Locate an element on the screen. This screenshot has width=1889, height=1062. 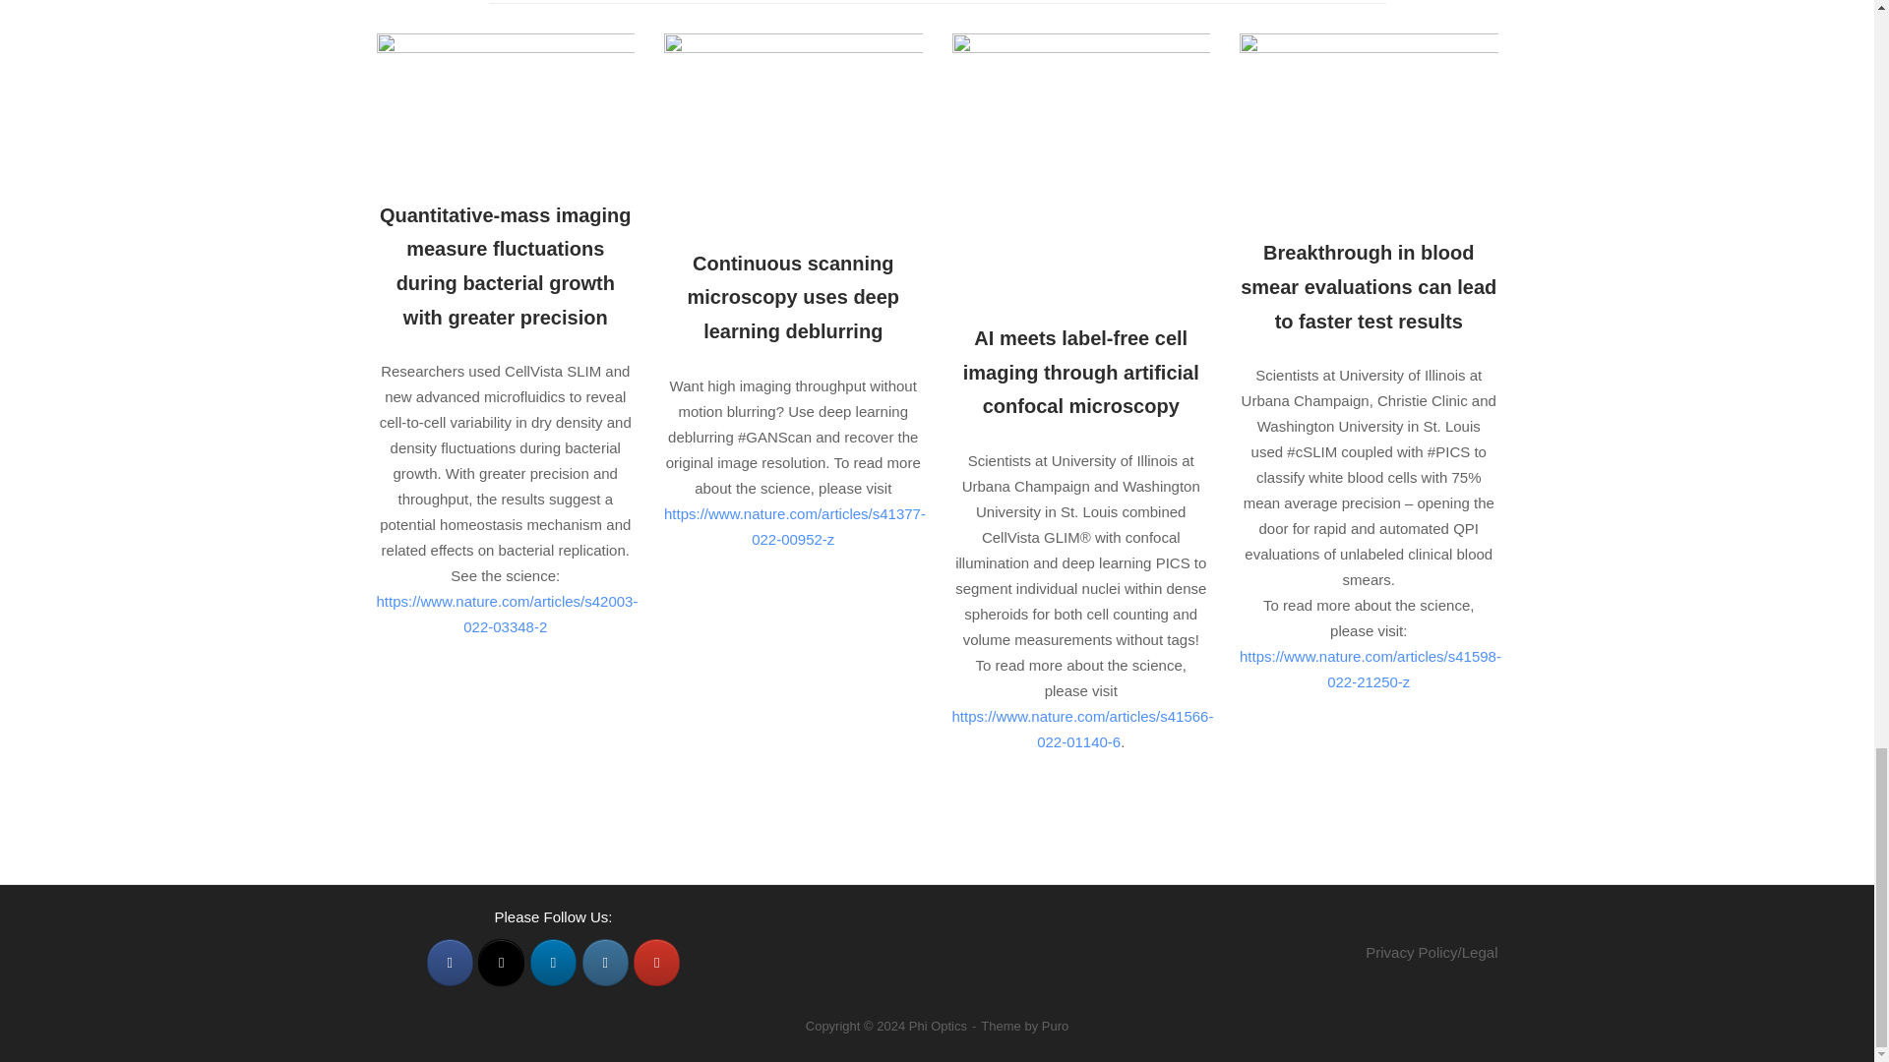
Phi Optics on Facebook is located at coordinates (450, 962).